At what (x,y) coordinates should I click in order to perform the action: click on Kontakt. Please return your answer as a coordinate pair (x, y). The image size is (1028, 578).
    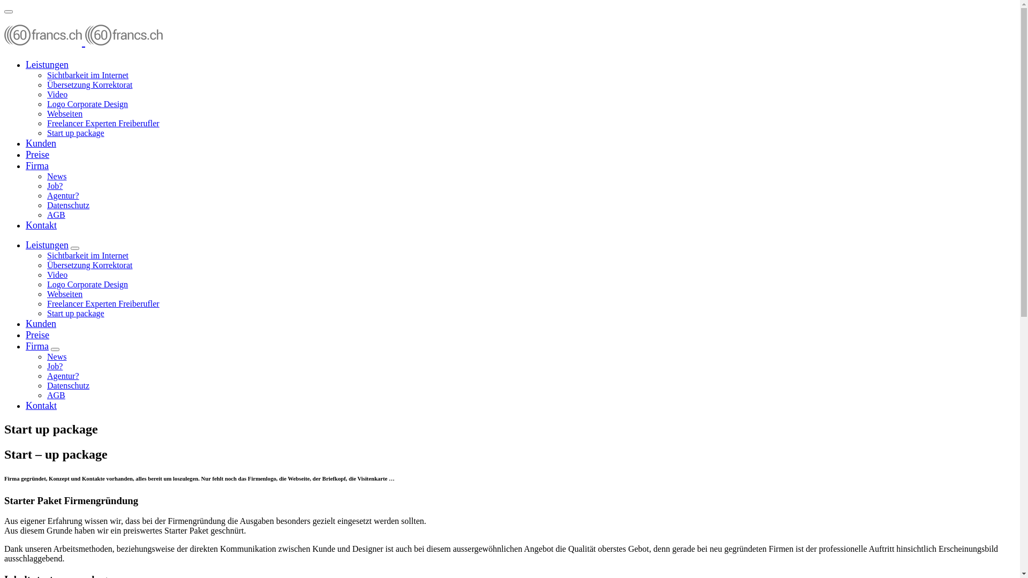
    Looking at the image, I should click on (41, 225).